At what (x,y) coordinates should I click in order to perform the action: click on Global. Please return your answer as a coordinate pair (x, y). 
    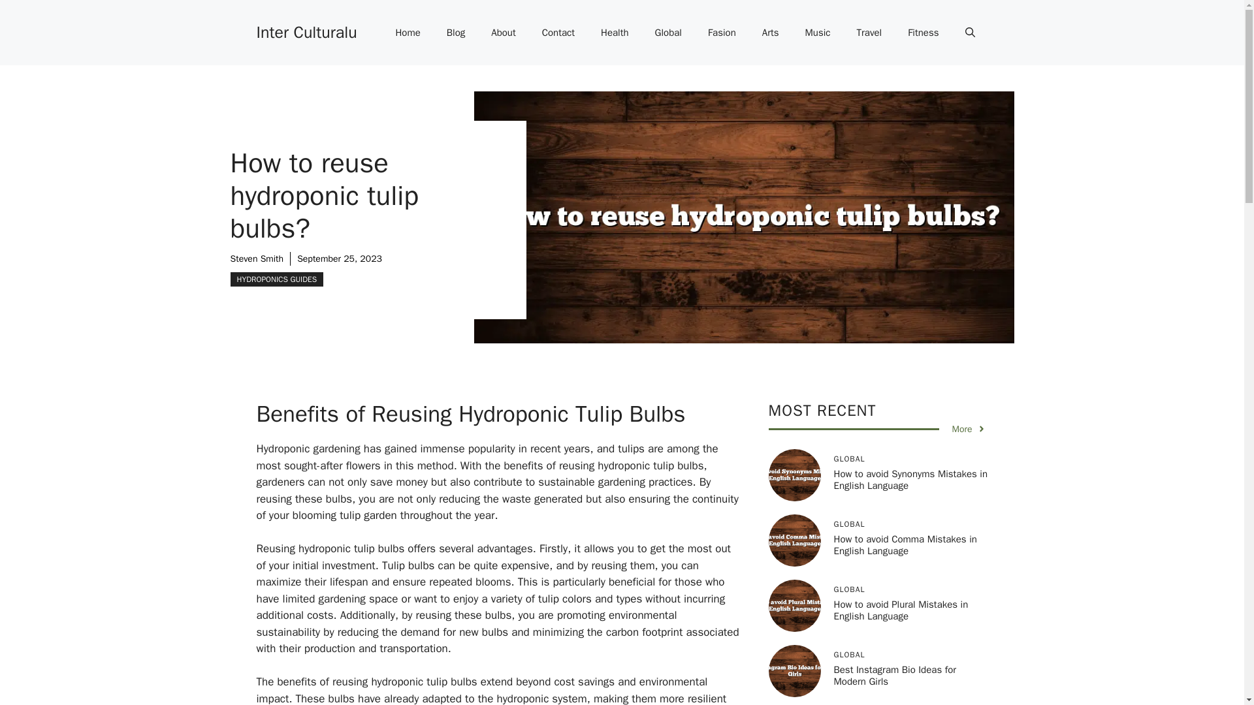
    Looking at the image, I should click on (668, 33).